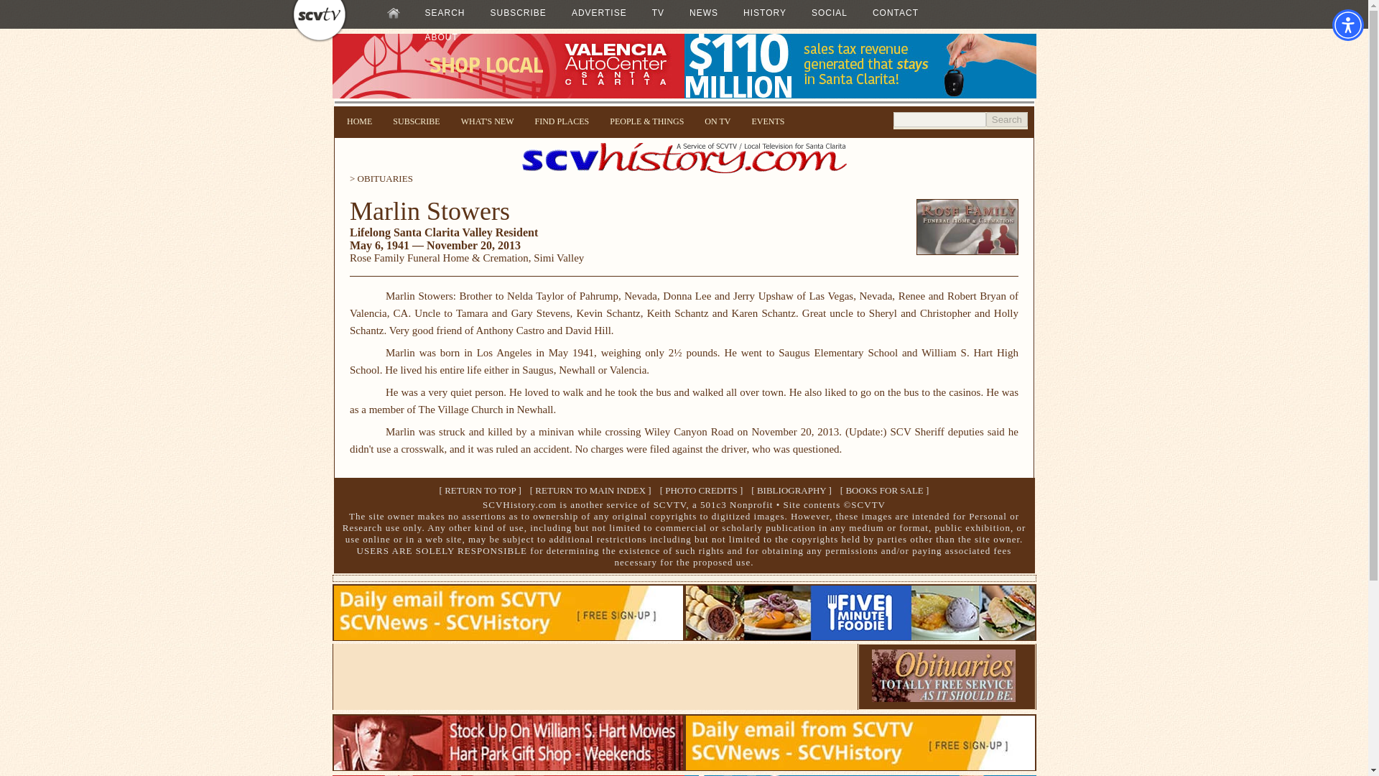 This screenshot has height=776, width=1379. What do you see at coordinates (943, 698) in the screenshot?
I see `Obituaries` at bounding box center [943, 698].